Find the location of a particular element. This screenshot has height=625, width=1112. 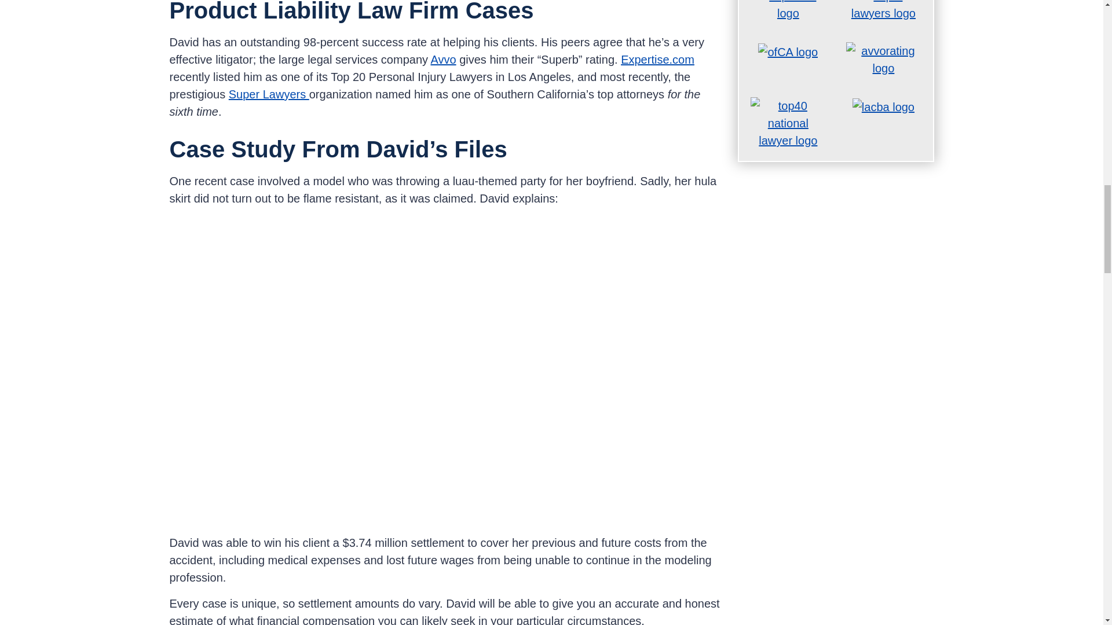

Expertise.com is located at coordinates (657, 59).